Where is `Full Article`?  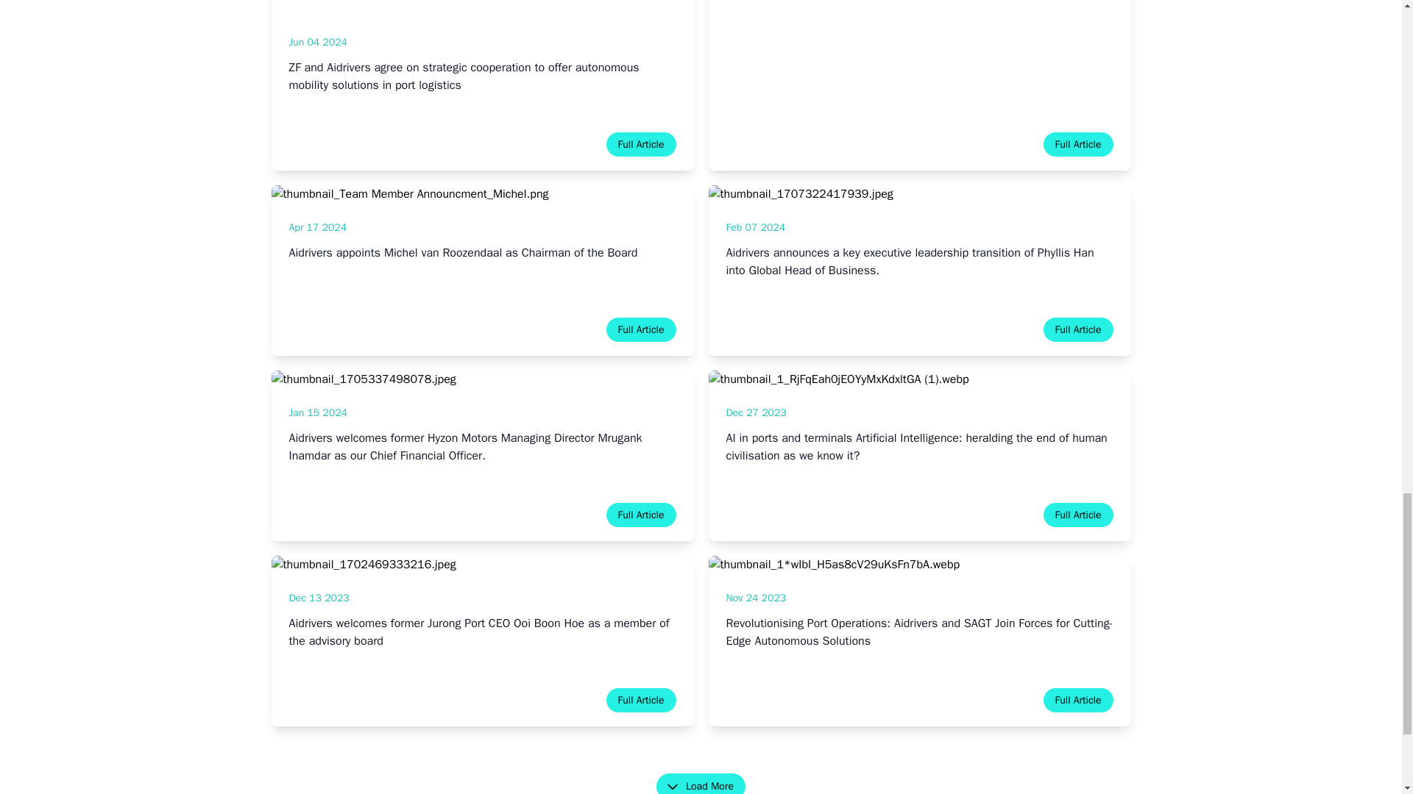 Full Article is located at coordinates (1078, 329).